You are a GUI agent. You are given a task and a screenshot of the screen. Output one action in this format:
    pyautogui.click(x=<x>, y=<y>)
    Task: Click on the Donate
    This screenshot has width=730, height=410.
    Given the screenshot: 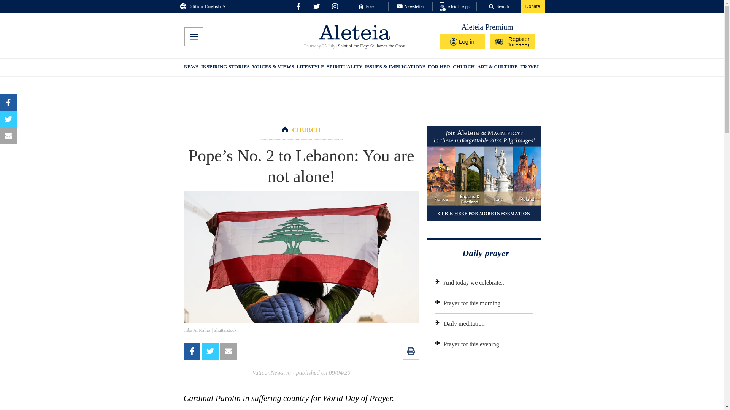 What is the action you would take?
    pyautogui.click(x=533, y=6)
    